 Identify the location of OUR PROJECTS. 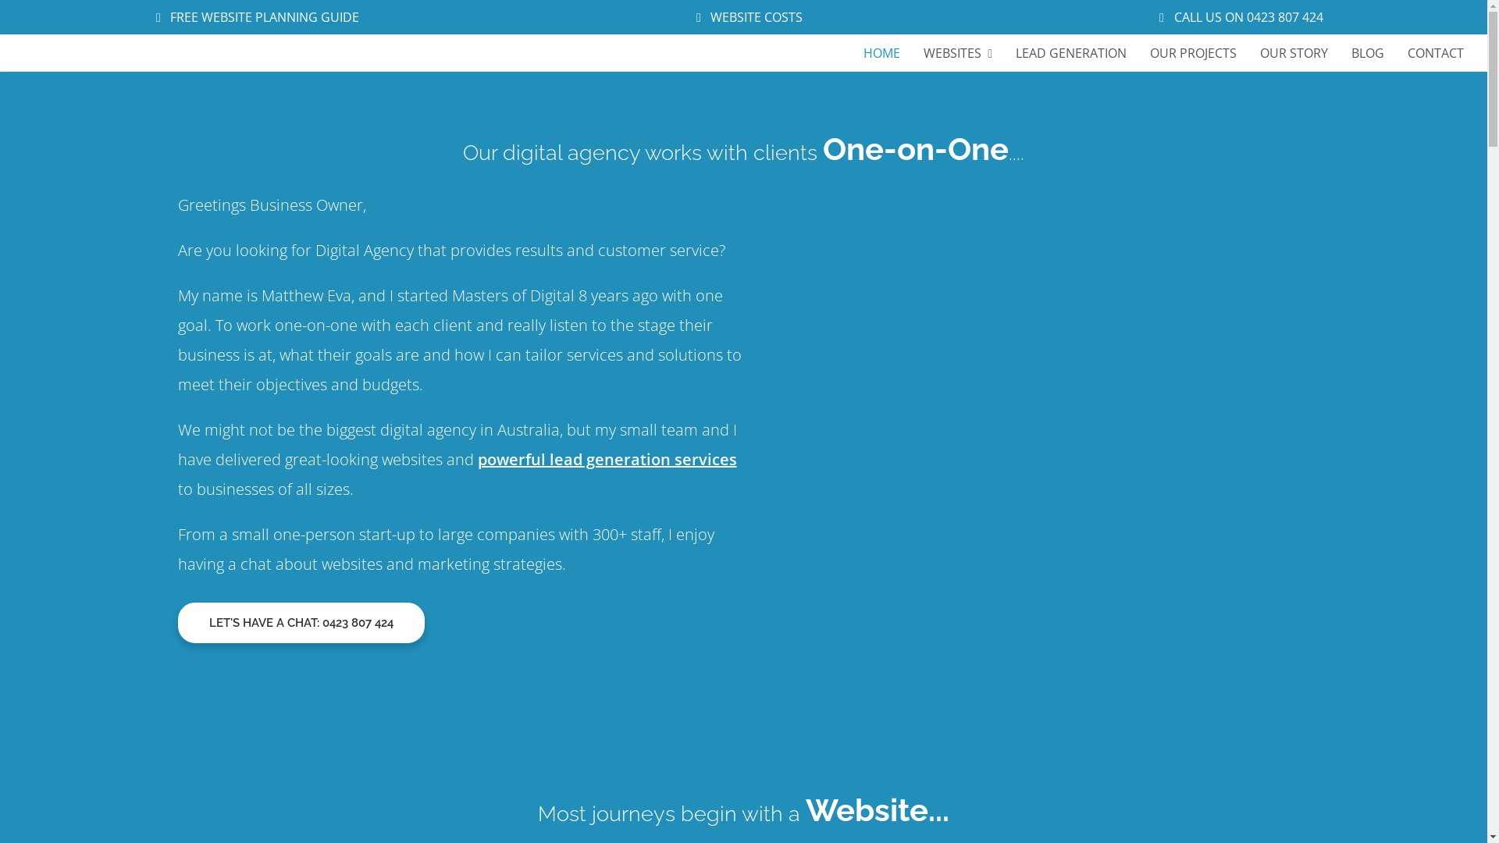
(1193, 53).